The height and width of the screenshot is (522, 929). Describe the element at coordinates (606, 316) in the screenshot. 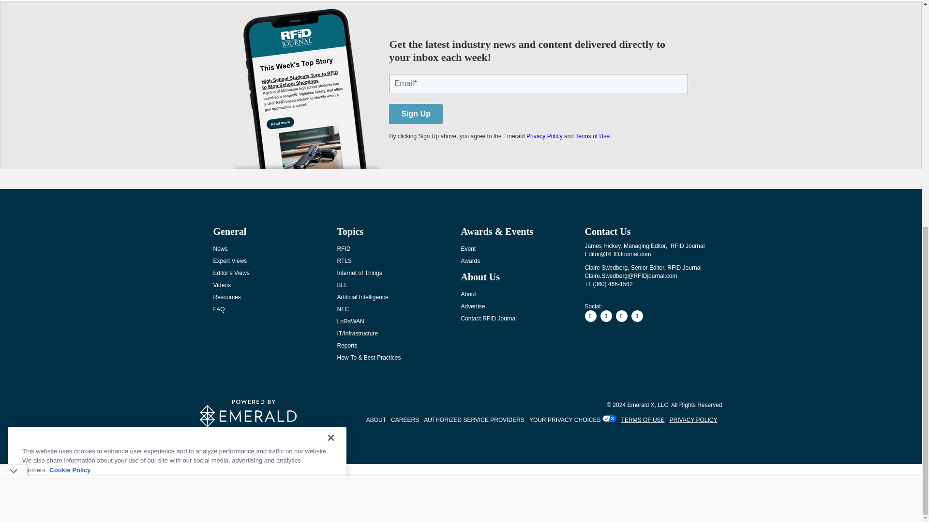

I see `Follow on LinkedIn` at that location.